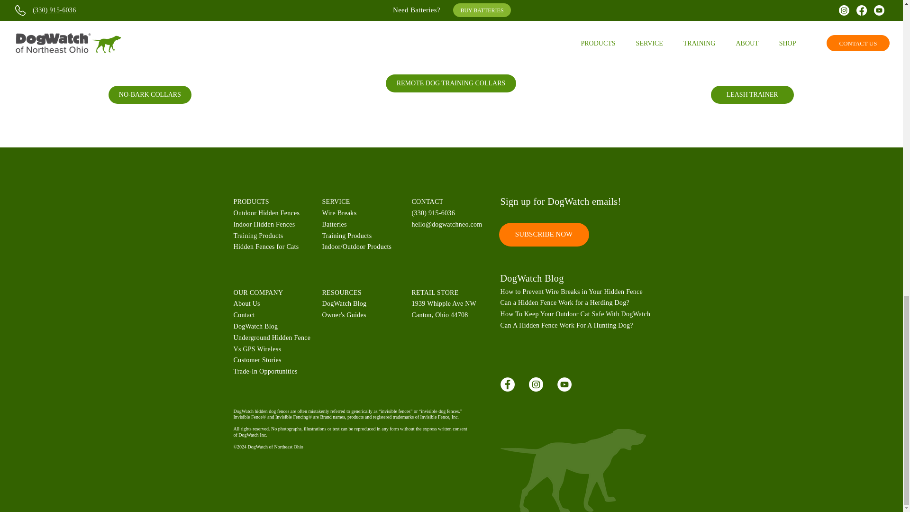 The image size is (910, 512). What do you see at coordinates (451, 83) in the screenshot?
I see `REMOTE DOG TRAINING COLLARS` at bounding box center [451, 83].